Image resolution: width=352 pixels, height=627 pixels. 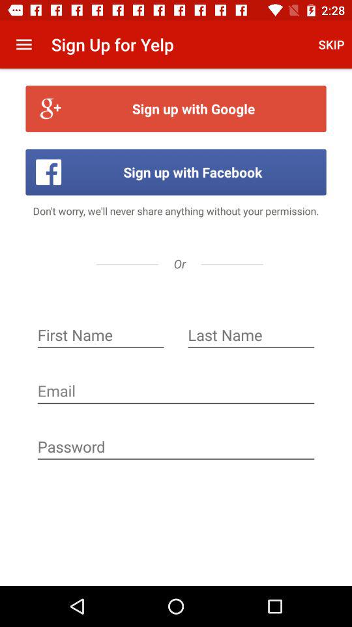 What do you see at coordinates (331, 44) in the screenshot?
I see `choose the icon at the top right corner` at bounding box center [331, 44].